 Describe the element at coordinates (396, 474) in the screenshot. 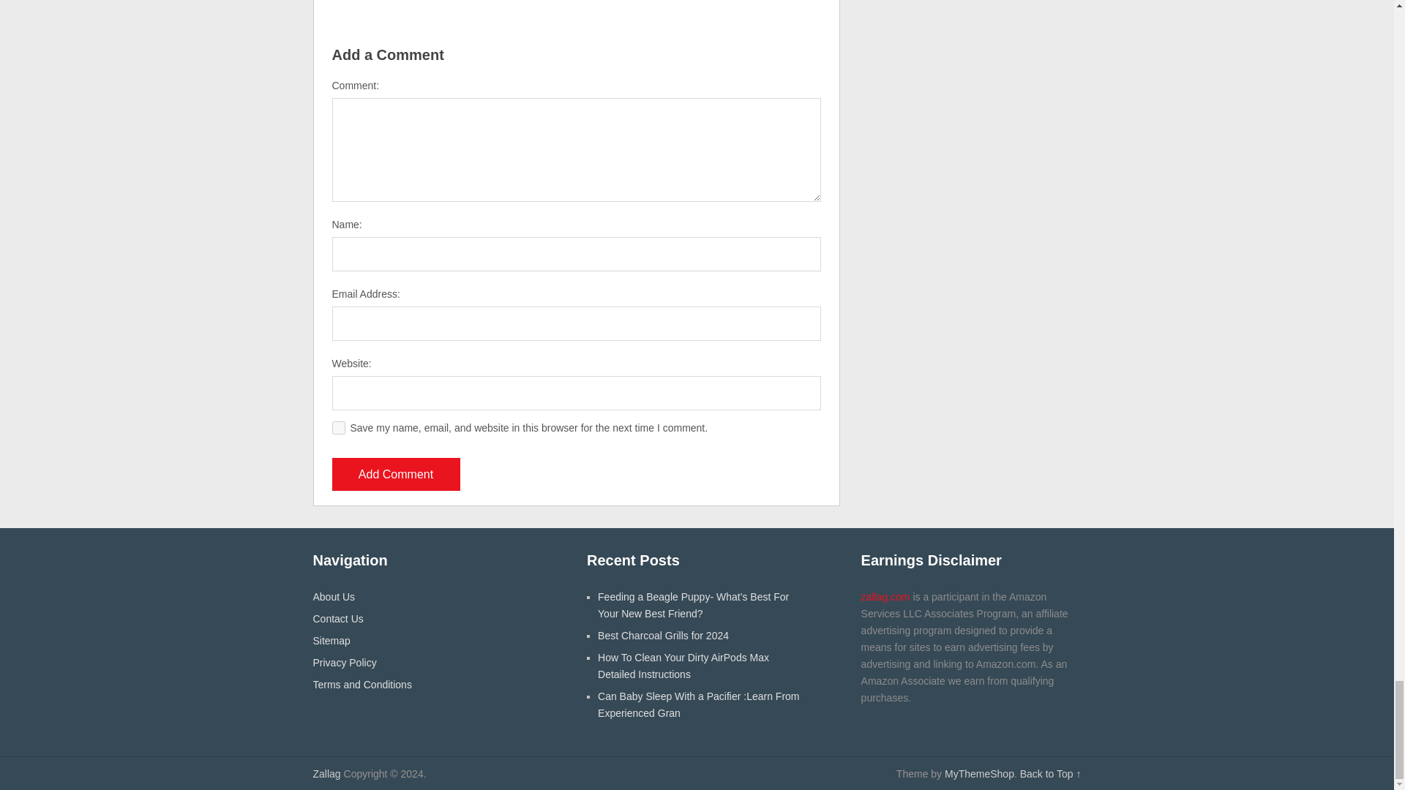

I see `Add Comment` at that location.